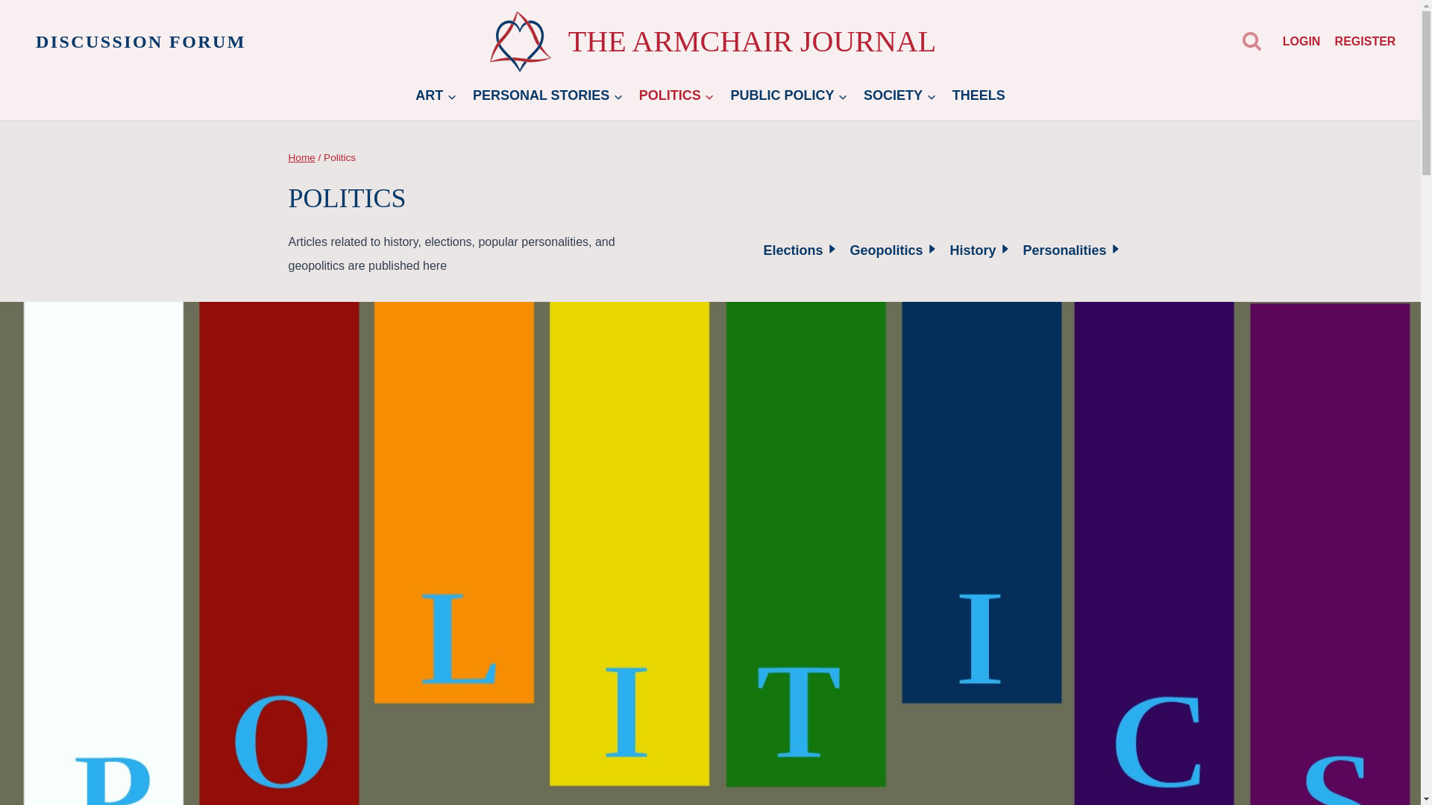 Image resolution: width=1432 pixels, height=805 pixels. I want to click on LOGIN, so click(1301, 40).